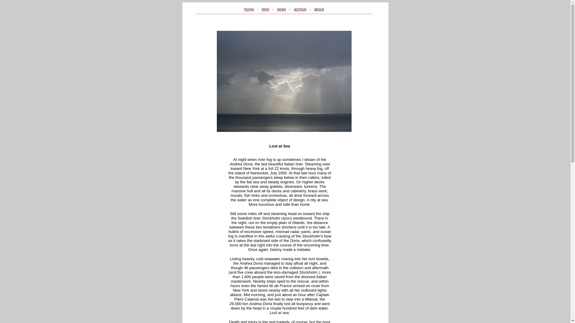  I want to click on about, so click(319, 9).